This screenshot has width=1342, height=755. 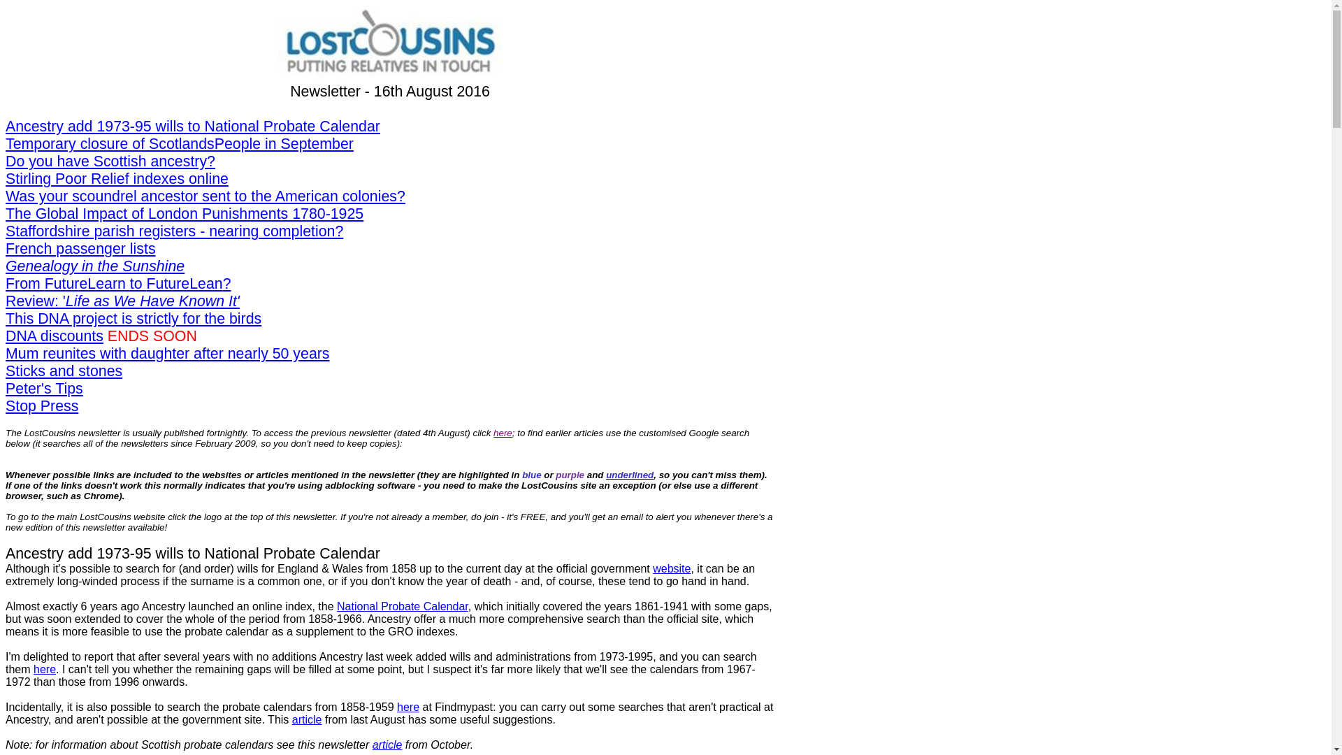 I want to click on From FutureLearn to FutureLean?, so click(x=117, y=284).